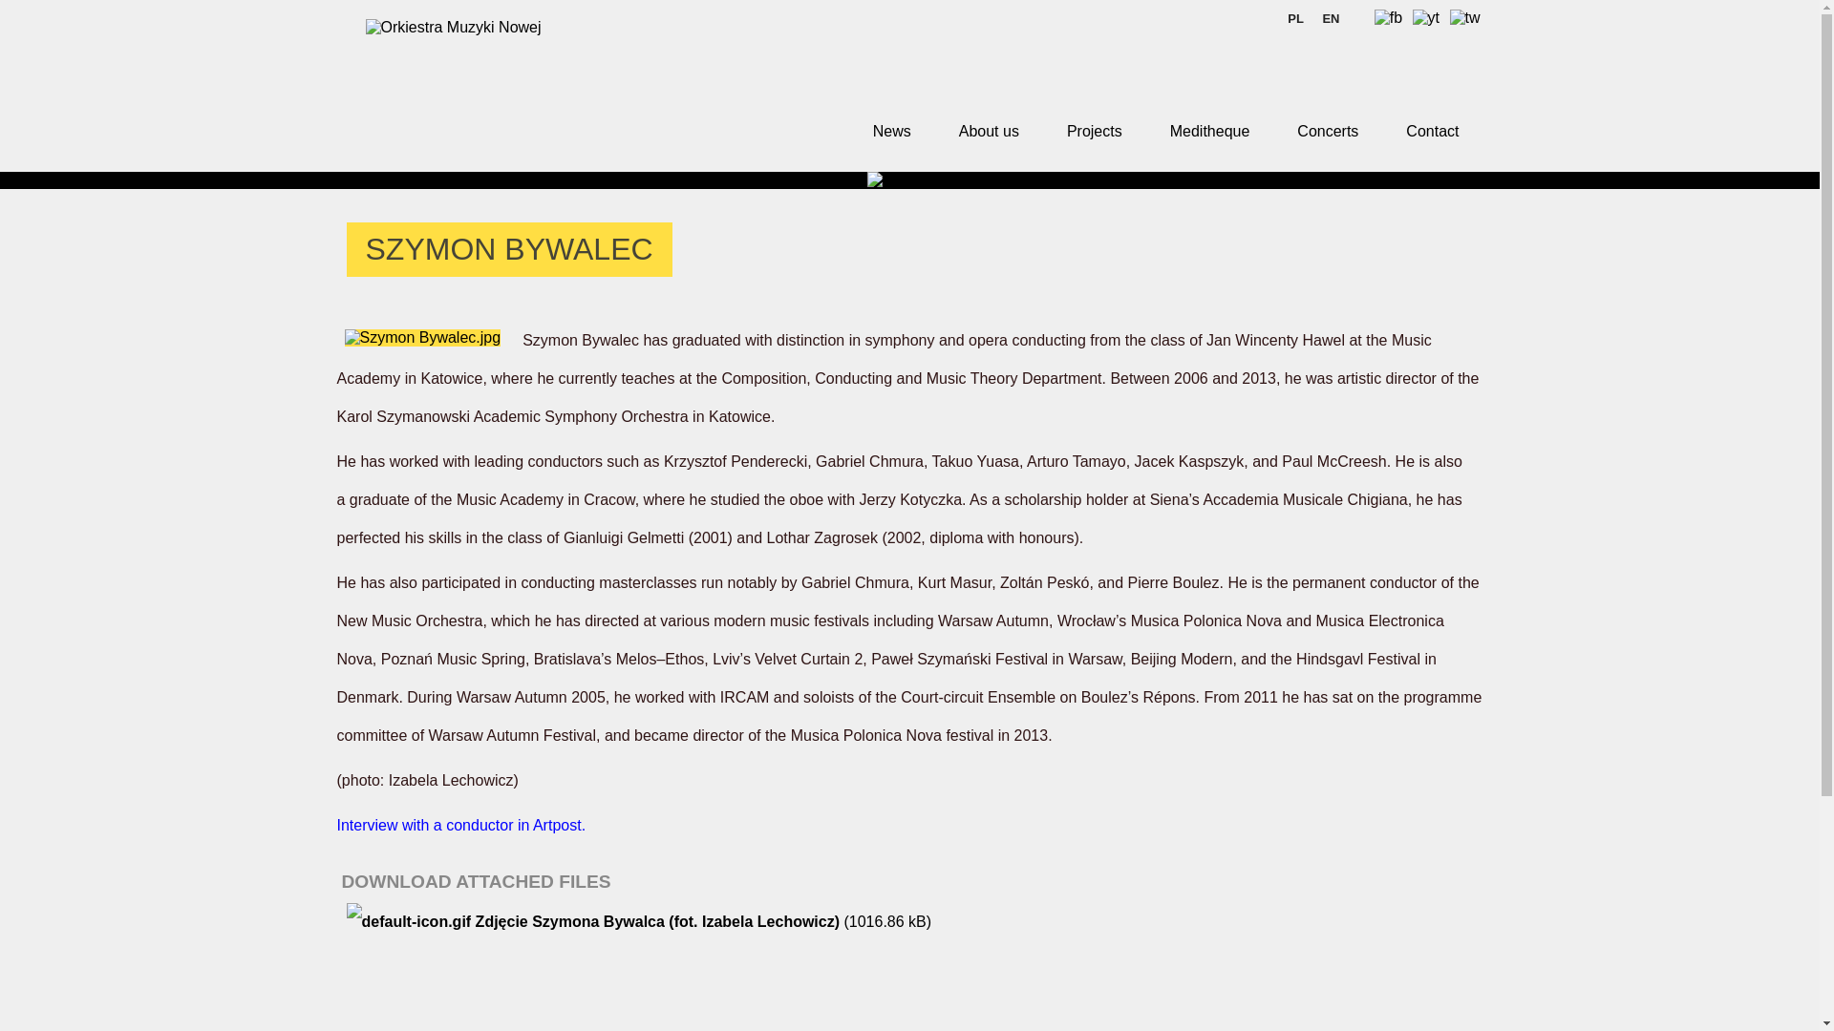 This screenshot has width=1834, height=1031. Describe the element at coordinates (1095, 131) in the screenshot. I see `Projects` at that location.